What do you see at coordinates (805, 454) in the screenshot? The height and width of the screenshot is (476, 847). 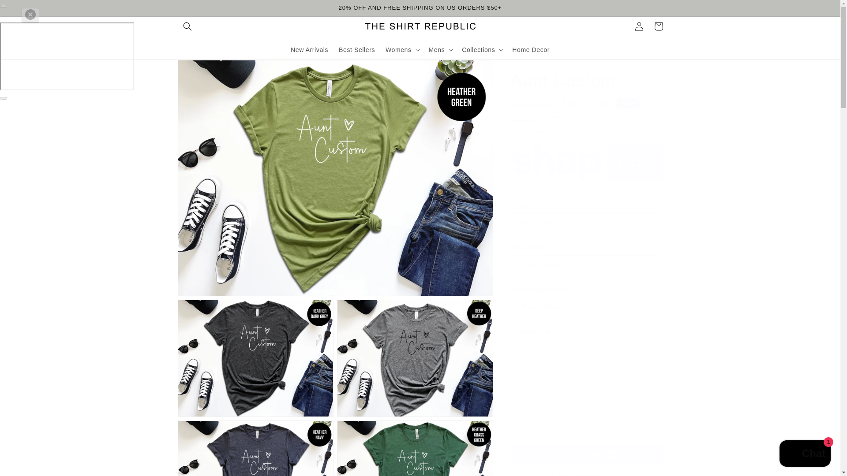 I see `Shopify online store chat` at bounding box center [805, 454].